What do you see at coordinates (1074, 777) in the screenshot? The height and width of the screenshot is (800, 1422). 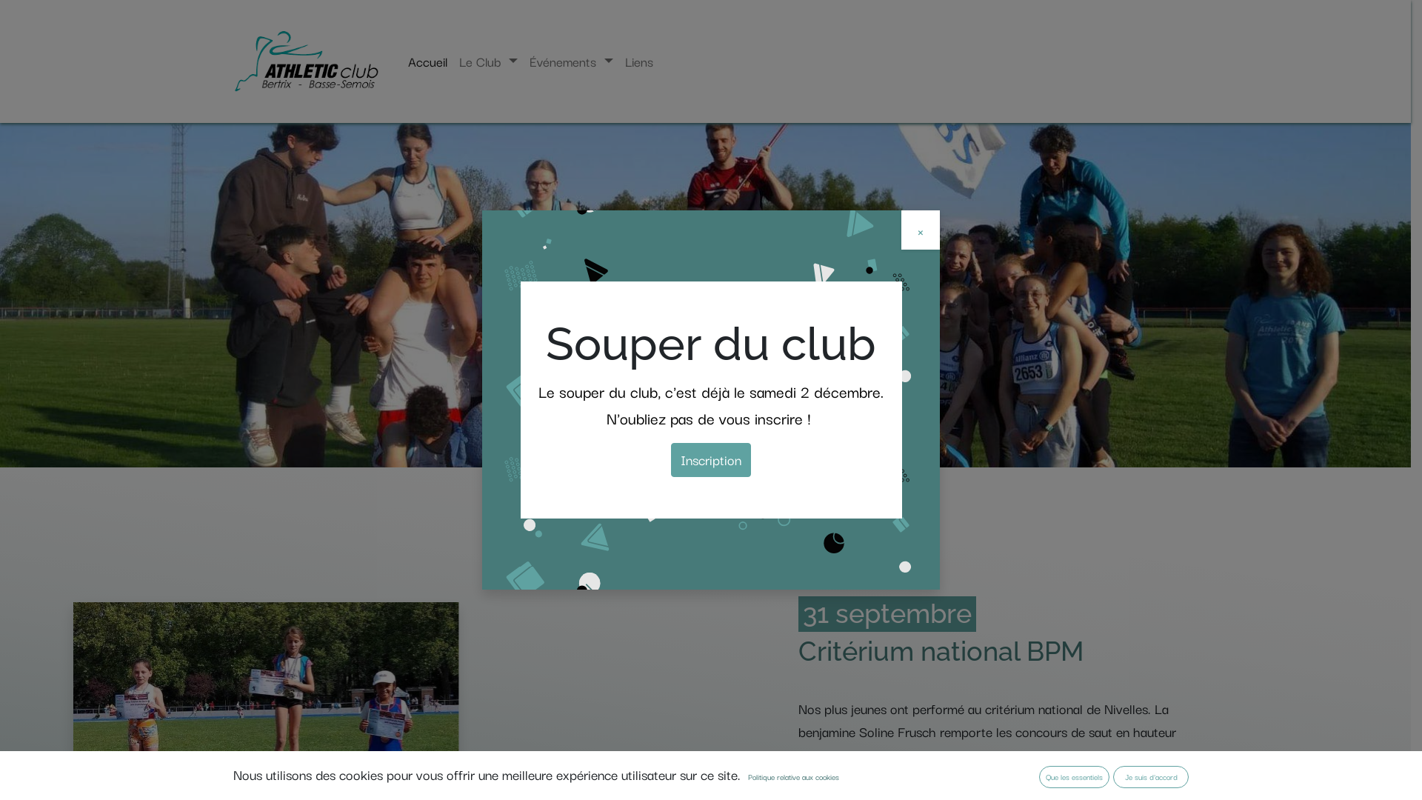 I see `Que les essentiels` at bounding box center [1074, 777].